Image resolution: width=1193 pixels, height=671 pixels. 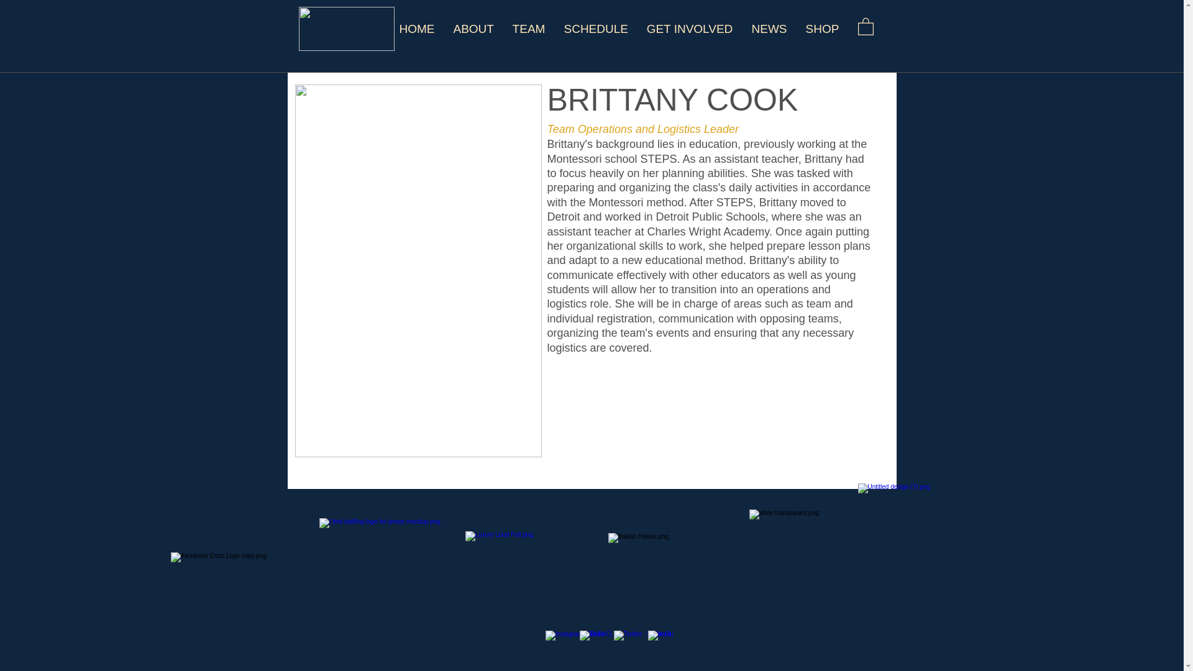 What do you see at coordinates (769, 29) in the screenshot?
I see `NEWS` at bounding box center [769, 29].